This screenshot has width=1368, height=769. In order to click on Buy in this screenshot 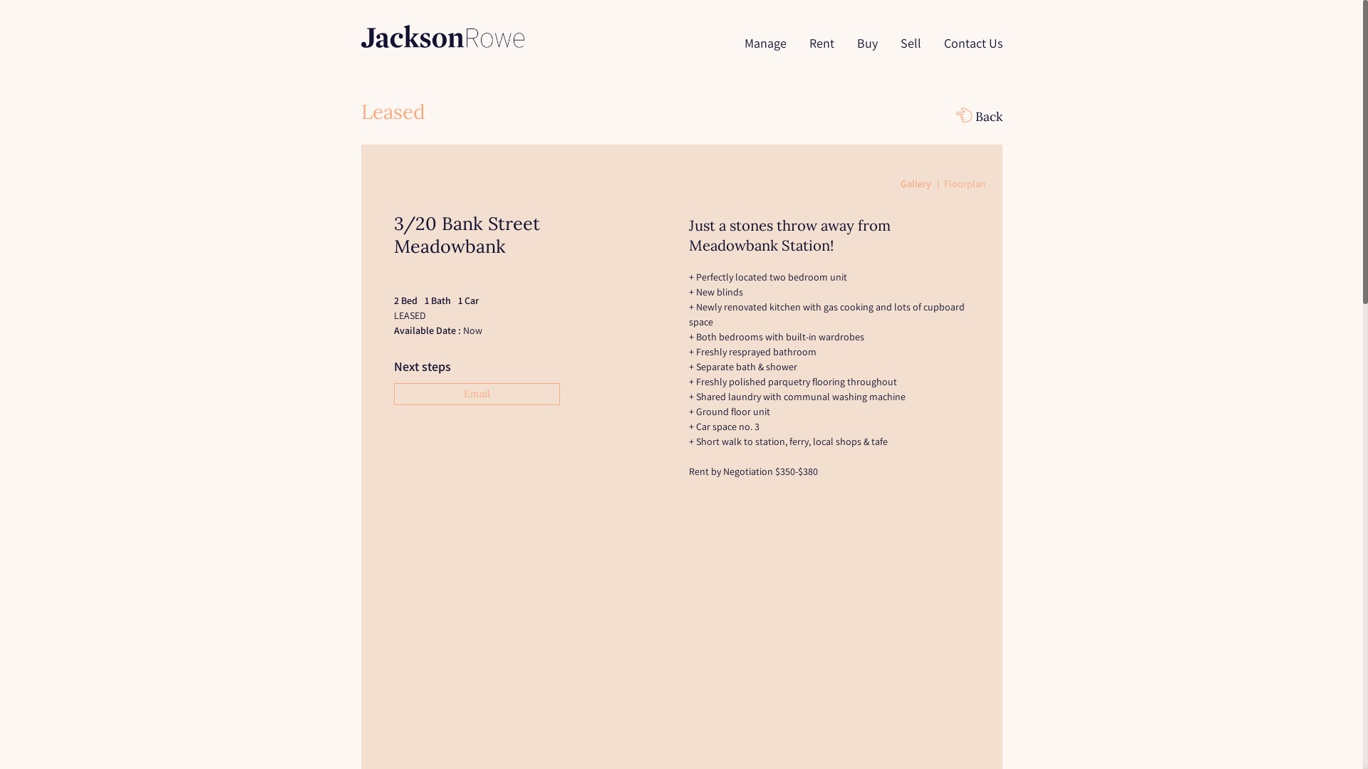, I will do `click(866, 53)`.